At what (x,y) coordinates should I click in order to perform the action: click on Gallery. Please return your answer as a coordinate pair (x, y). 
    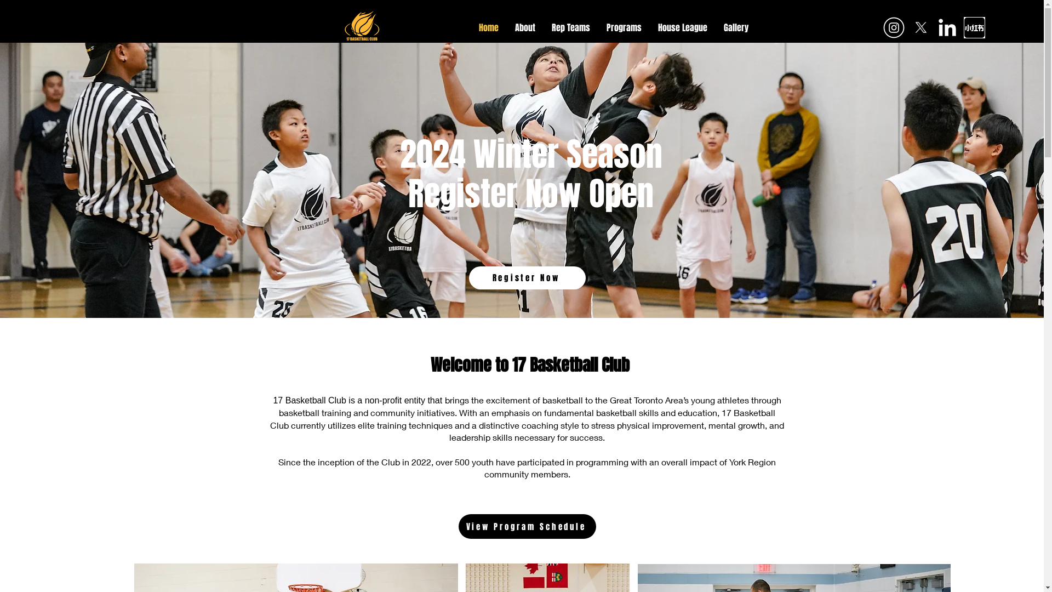
    Looking at the image, I should click on (736, 27).